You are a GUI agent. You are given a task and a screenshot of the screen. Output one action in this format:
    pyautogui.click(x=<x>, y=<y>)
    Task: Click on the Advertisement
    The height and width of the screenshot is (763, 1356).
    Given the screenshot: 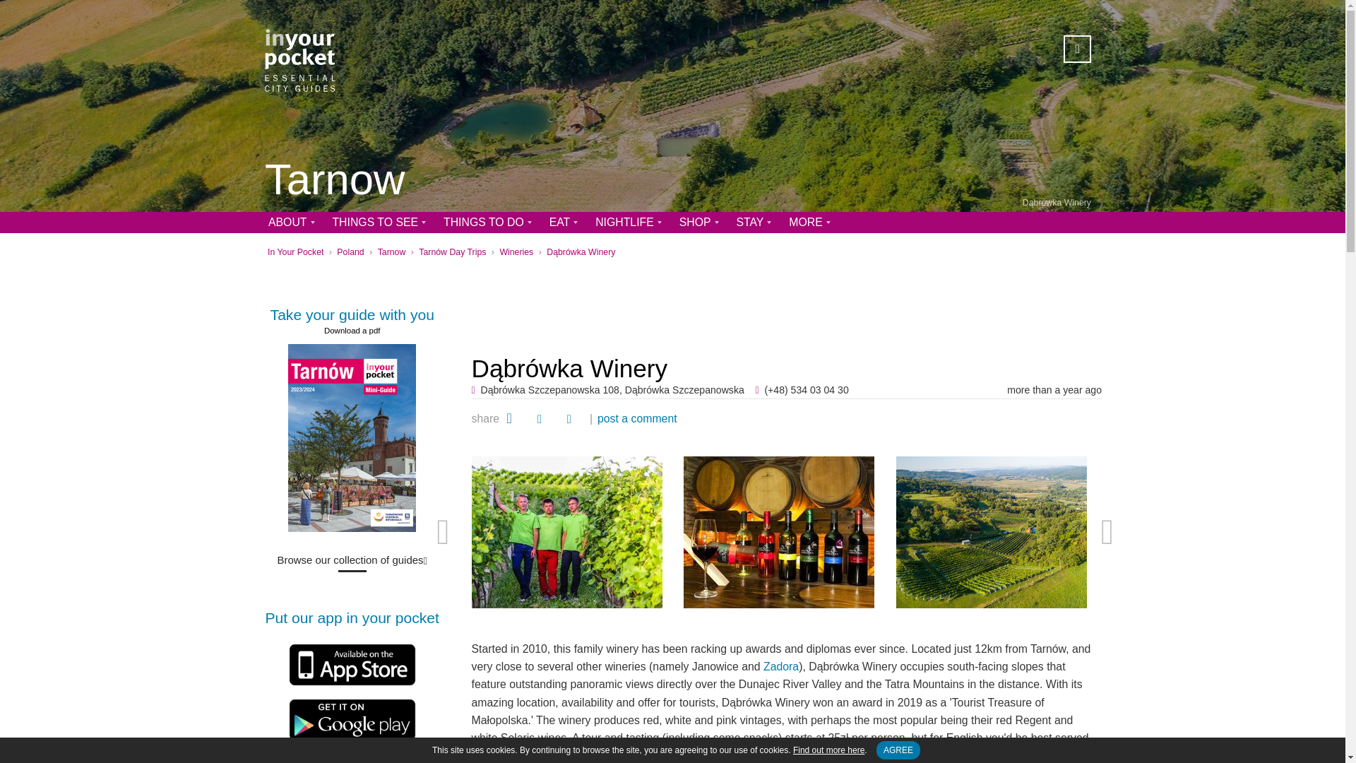 What is the action you would take?
    pyautogui.click(x=787, y=303)
    